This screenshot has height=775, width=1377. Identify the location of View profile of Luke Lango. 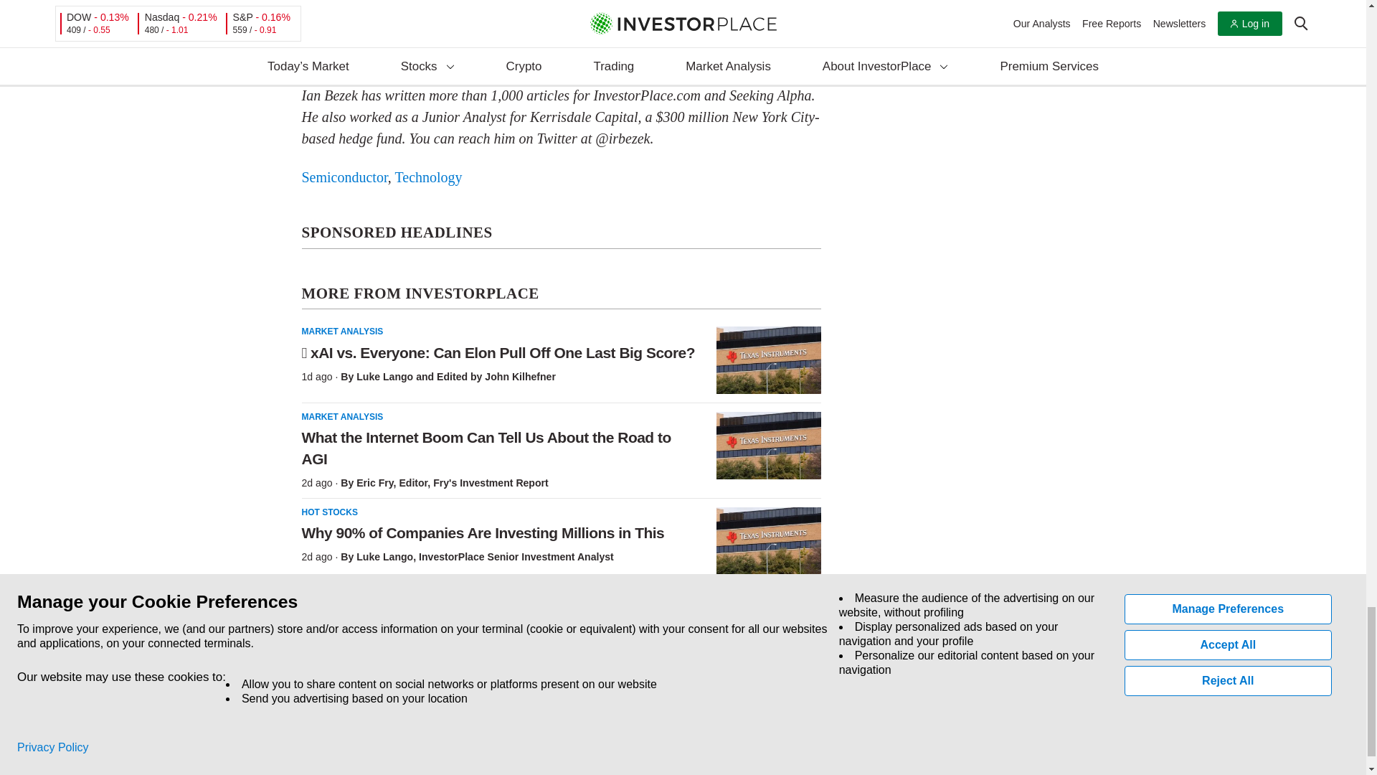
(384, 377).